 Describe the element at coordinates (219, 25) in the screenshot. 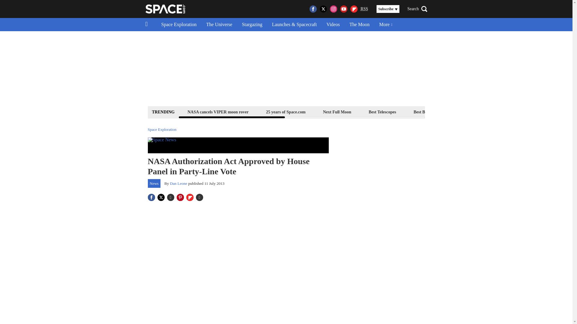

I see `The Universe` at that location.